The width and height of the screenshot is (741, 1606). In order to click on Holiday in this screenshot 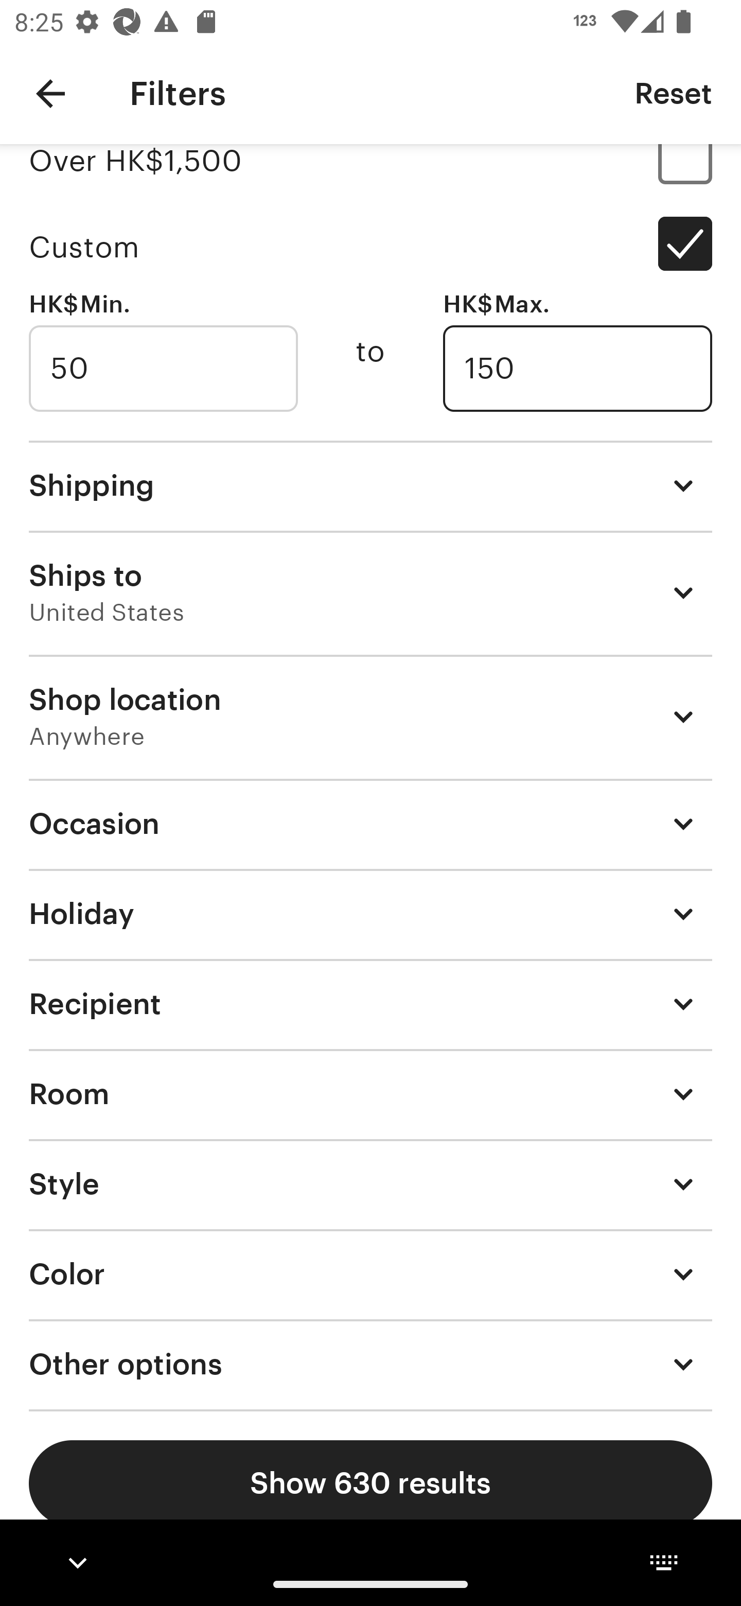, I will do `click(370, 913)`.